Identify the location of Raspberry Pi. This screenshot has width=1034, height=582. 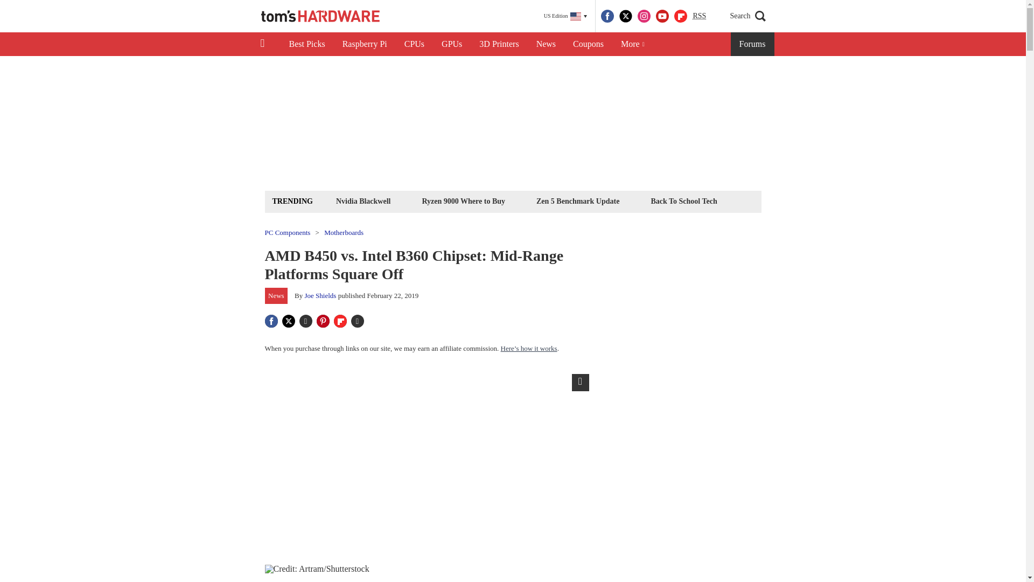
(365, 44).